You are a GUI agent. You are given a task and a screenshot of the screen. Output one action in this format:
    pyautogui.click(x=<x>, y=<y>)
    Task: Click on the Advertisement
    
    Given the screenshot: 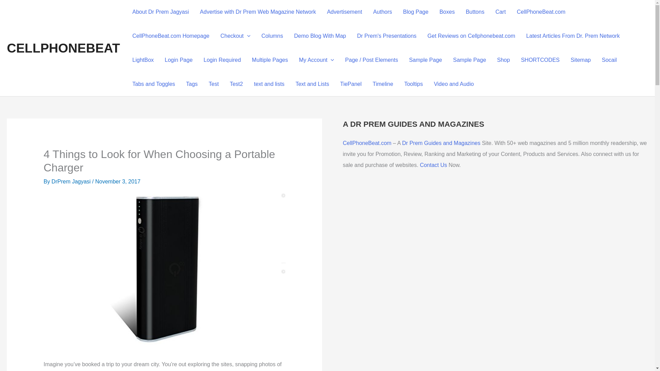 What is the action you would take?
    pyautogui.click(x=344, y=12)
    